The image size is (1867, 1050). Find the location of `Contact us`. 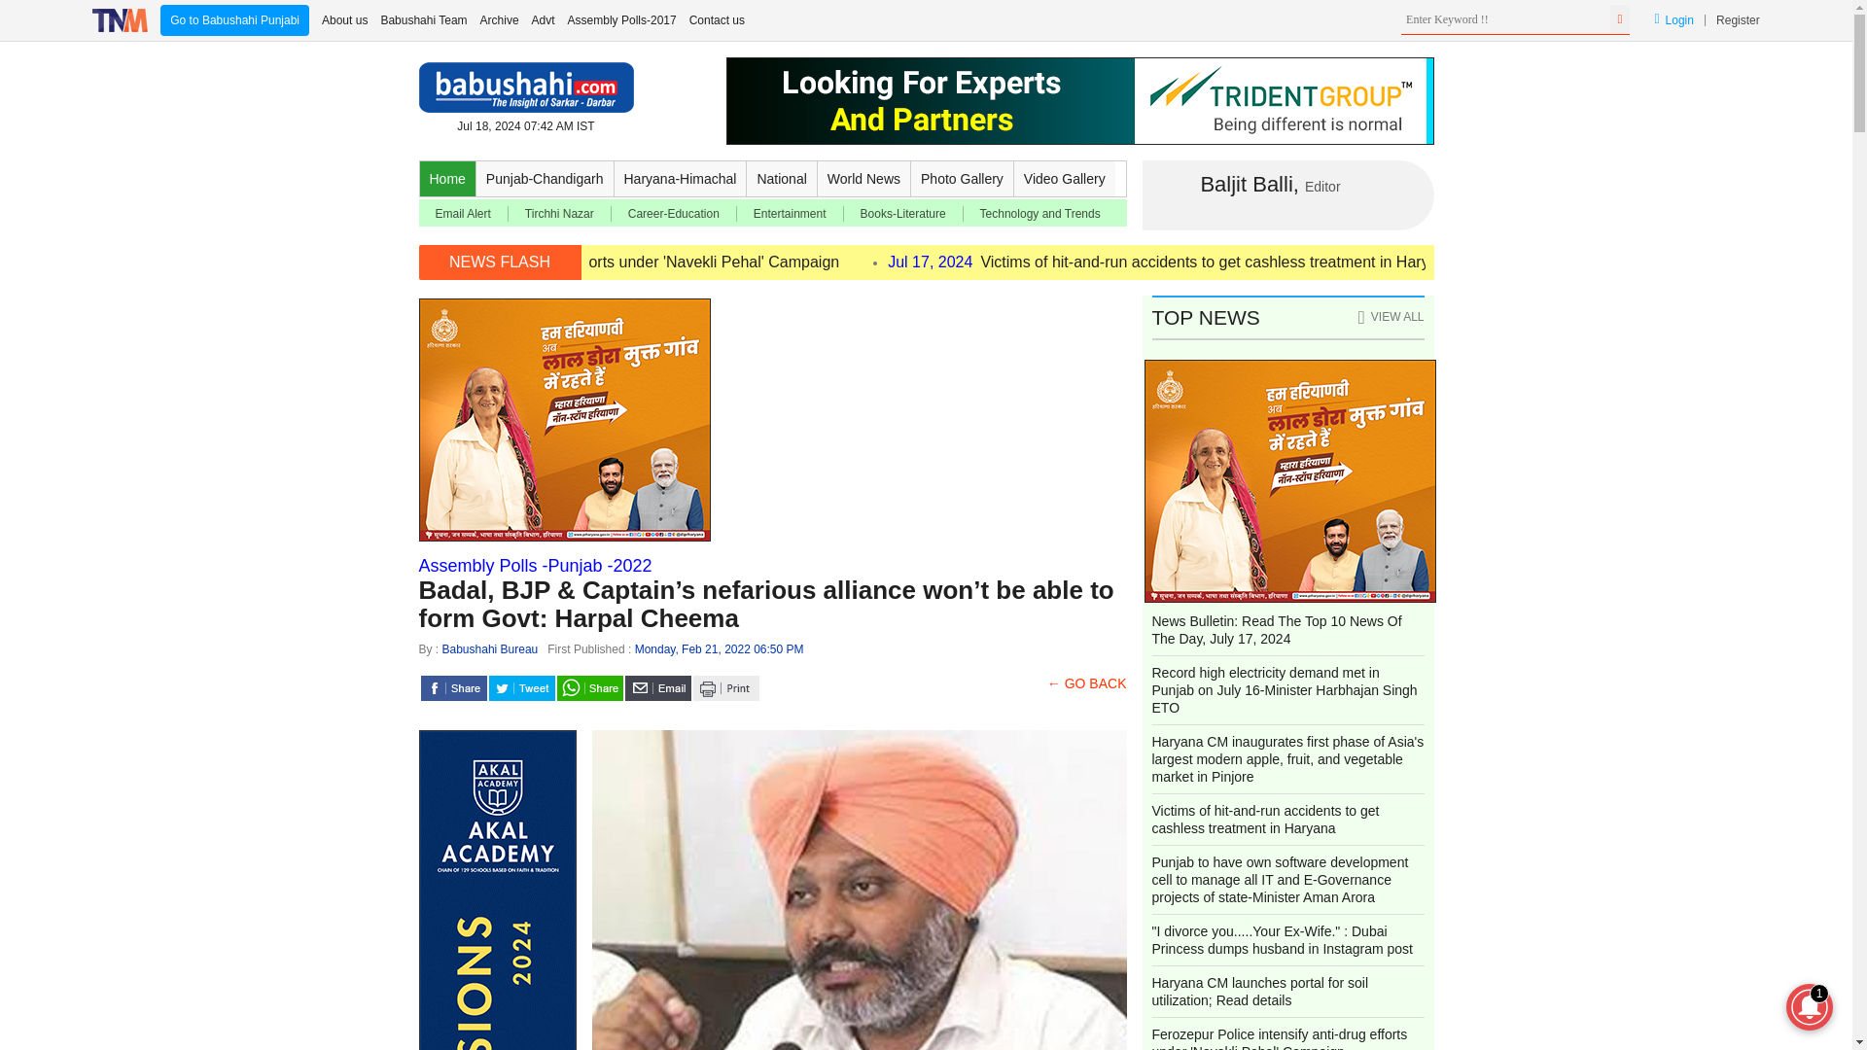

Contact us is located at coordinates (717, 19).